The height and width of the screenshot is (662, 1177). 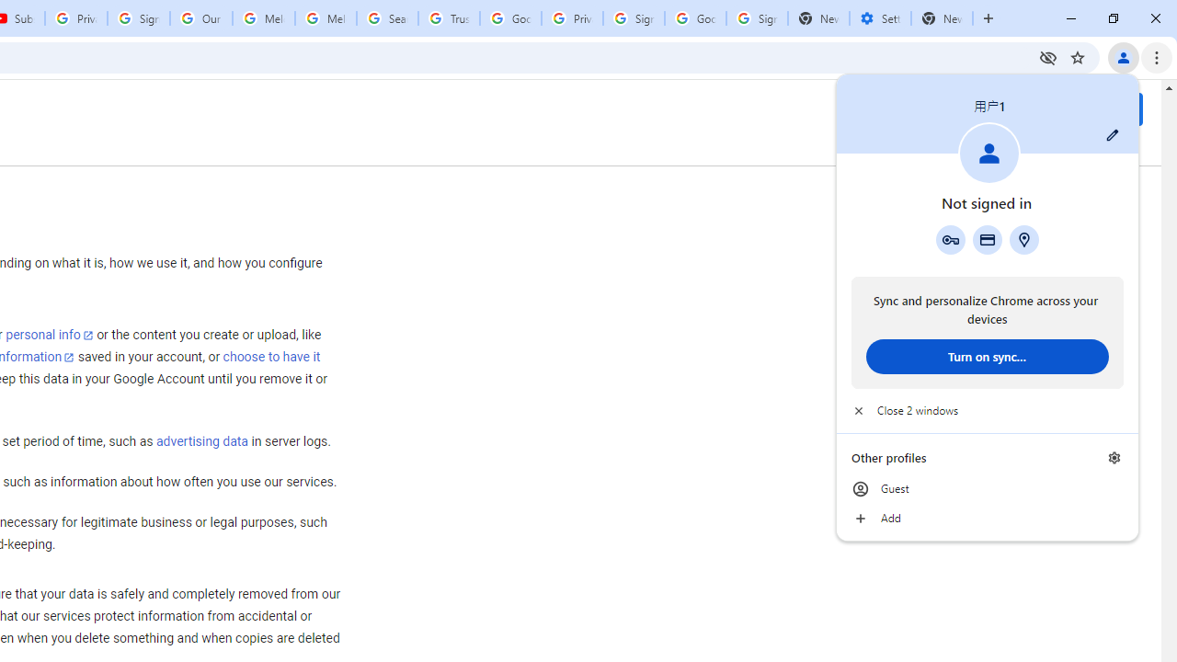 I want to click on Google Password Manager, so click(x=950, y=239).